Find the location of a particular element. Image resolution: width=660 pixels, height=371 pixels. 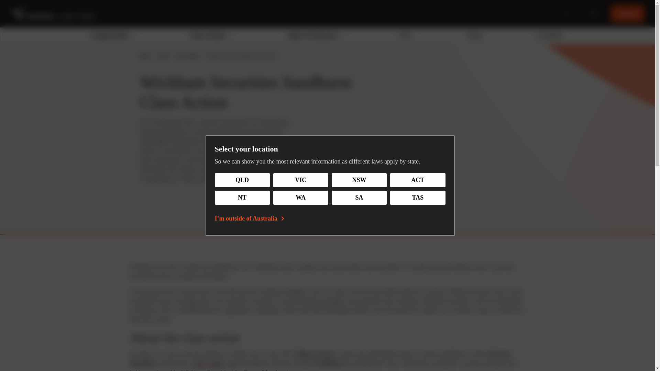

class action is located at coordinates (209, 363).